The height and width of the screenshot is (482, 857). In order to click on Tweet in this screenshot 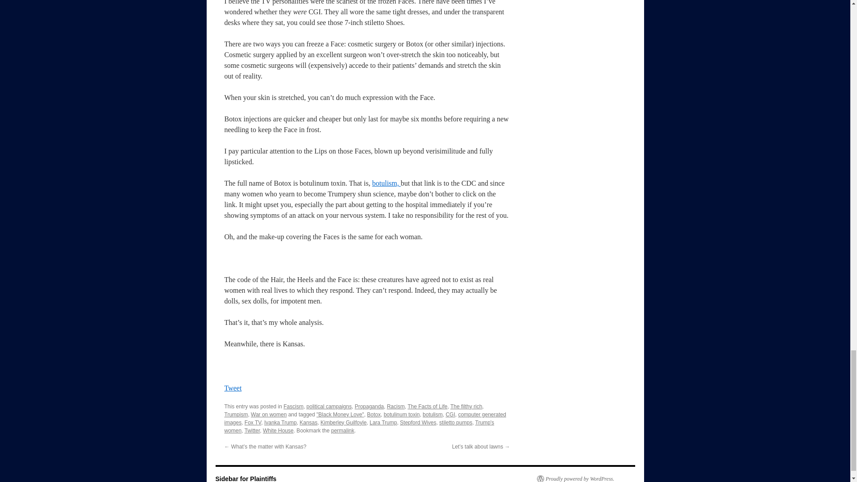, I will do `click(233, 388)`.